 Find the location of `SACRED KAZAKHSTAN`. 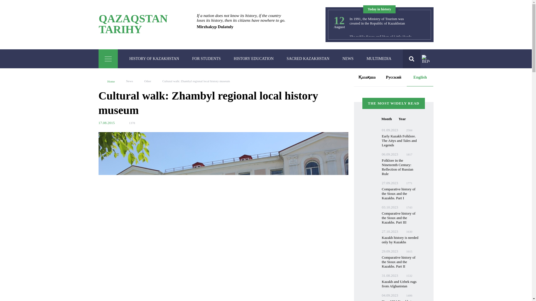

SACRED KAZAKHSTAN is located at coordinates (308, 59).